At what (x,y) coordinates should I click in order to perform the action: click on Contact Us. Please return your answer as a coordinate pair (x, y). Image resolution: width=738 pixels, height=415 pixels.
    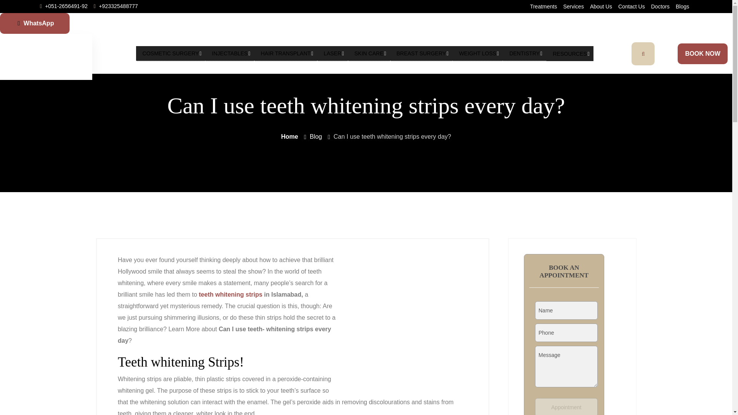
    Looking at the image, I should click on (631, 6).